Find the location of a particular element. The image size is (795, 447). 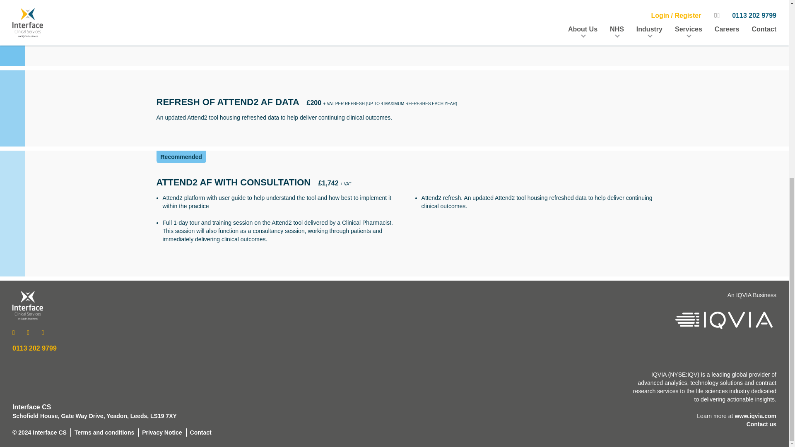

Contact us is located at coordinates (761, 424).